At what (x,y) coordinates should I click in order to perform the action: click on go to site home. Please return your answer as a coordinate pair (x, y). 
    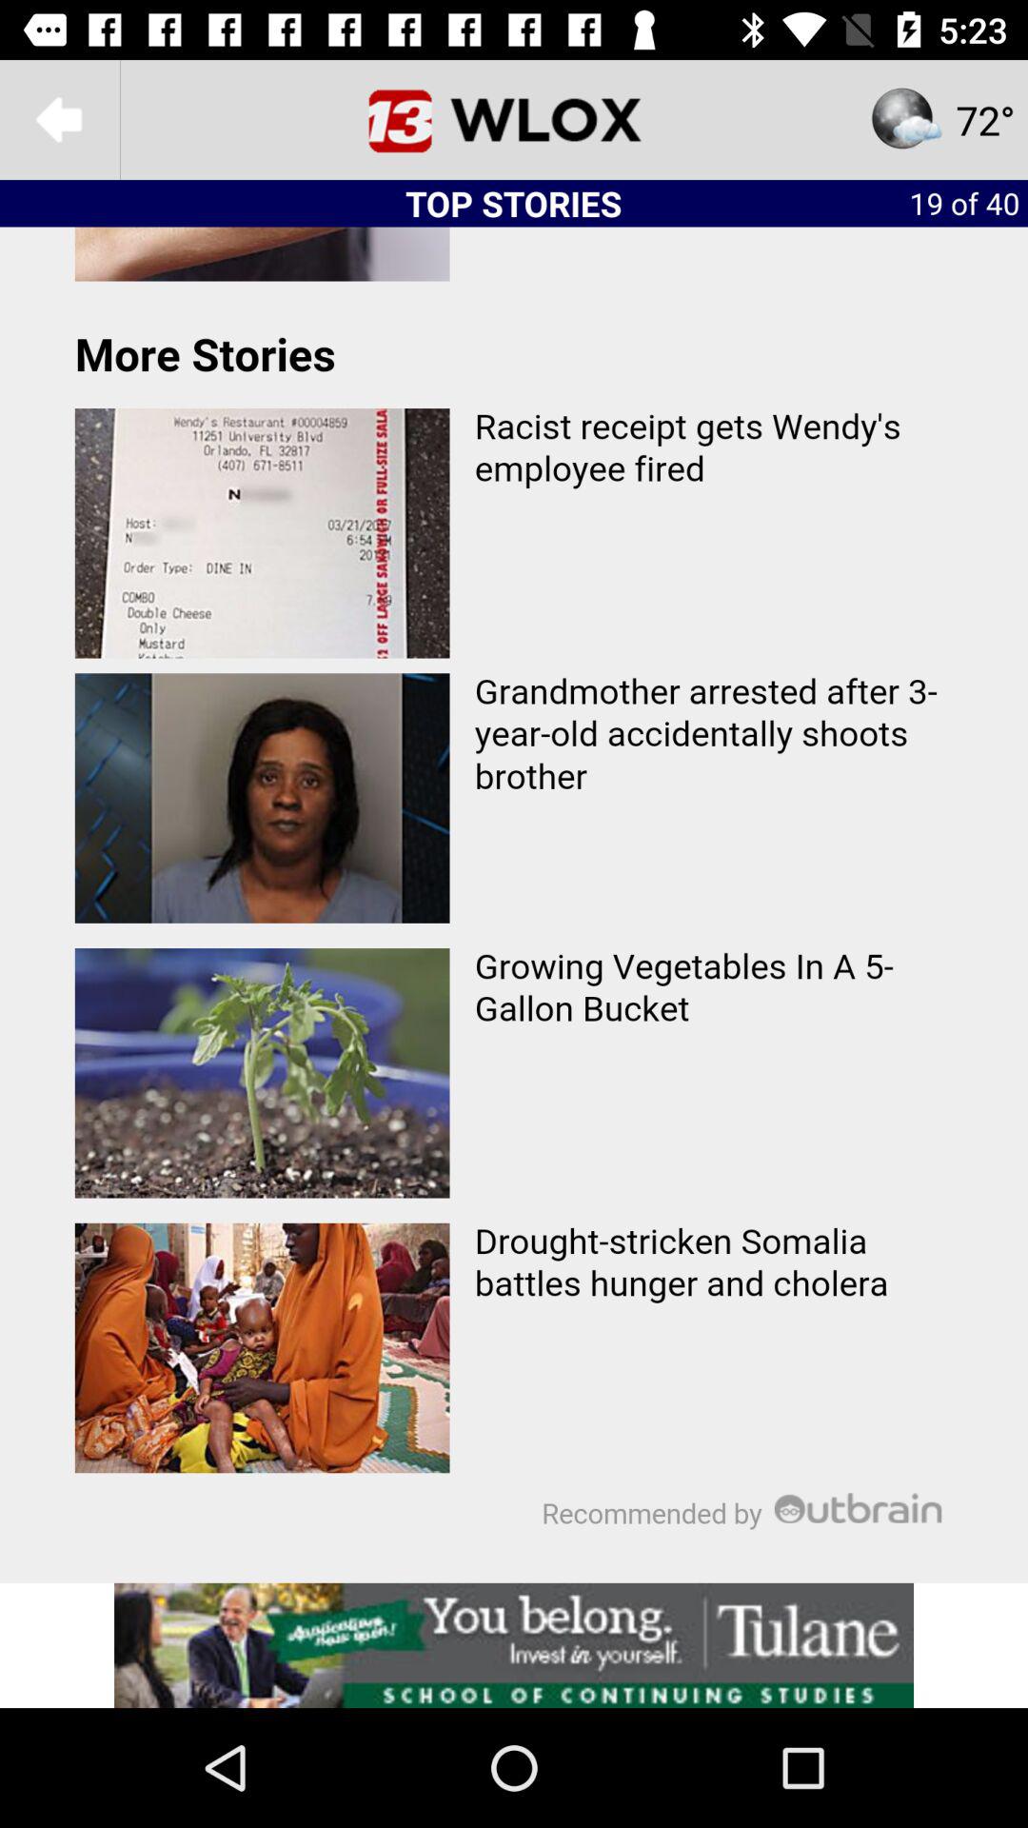
    Looking at the image, I should click on (514, 120).